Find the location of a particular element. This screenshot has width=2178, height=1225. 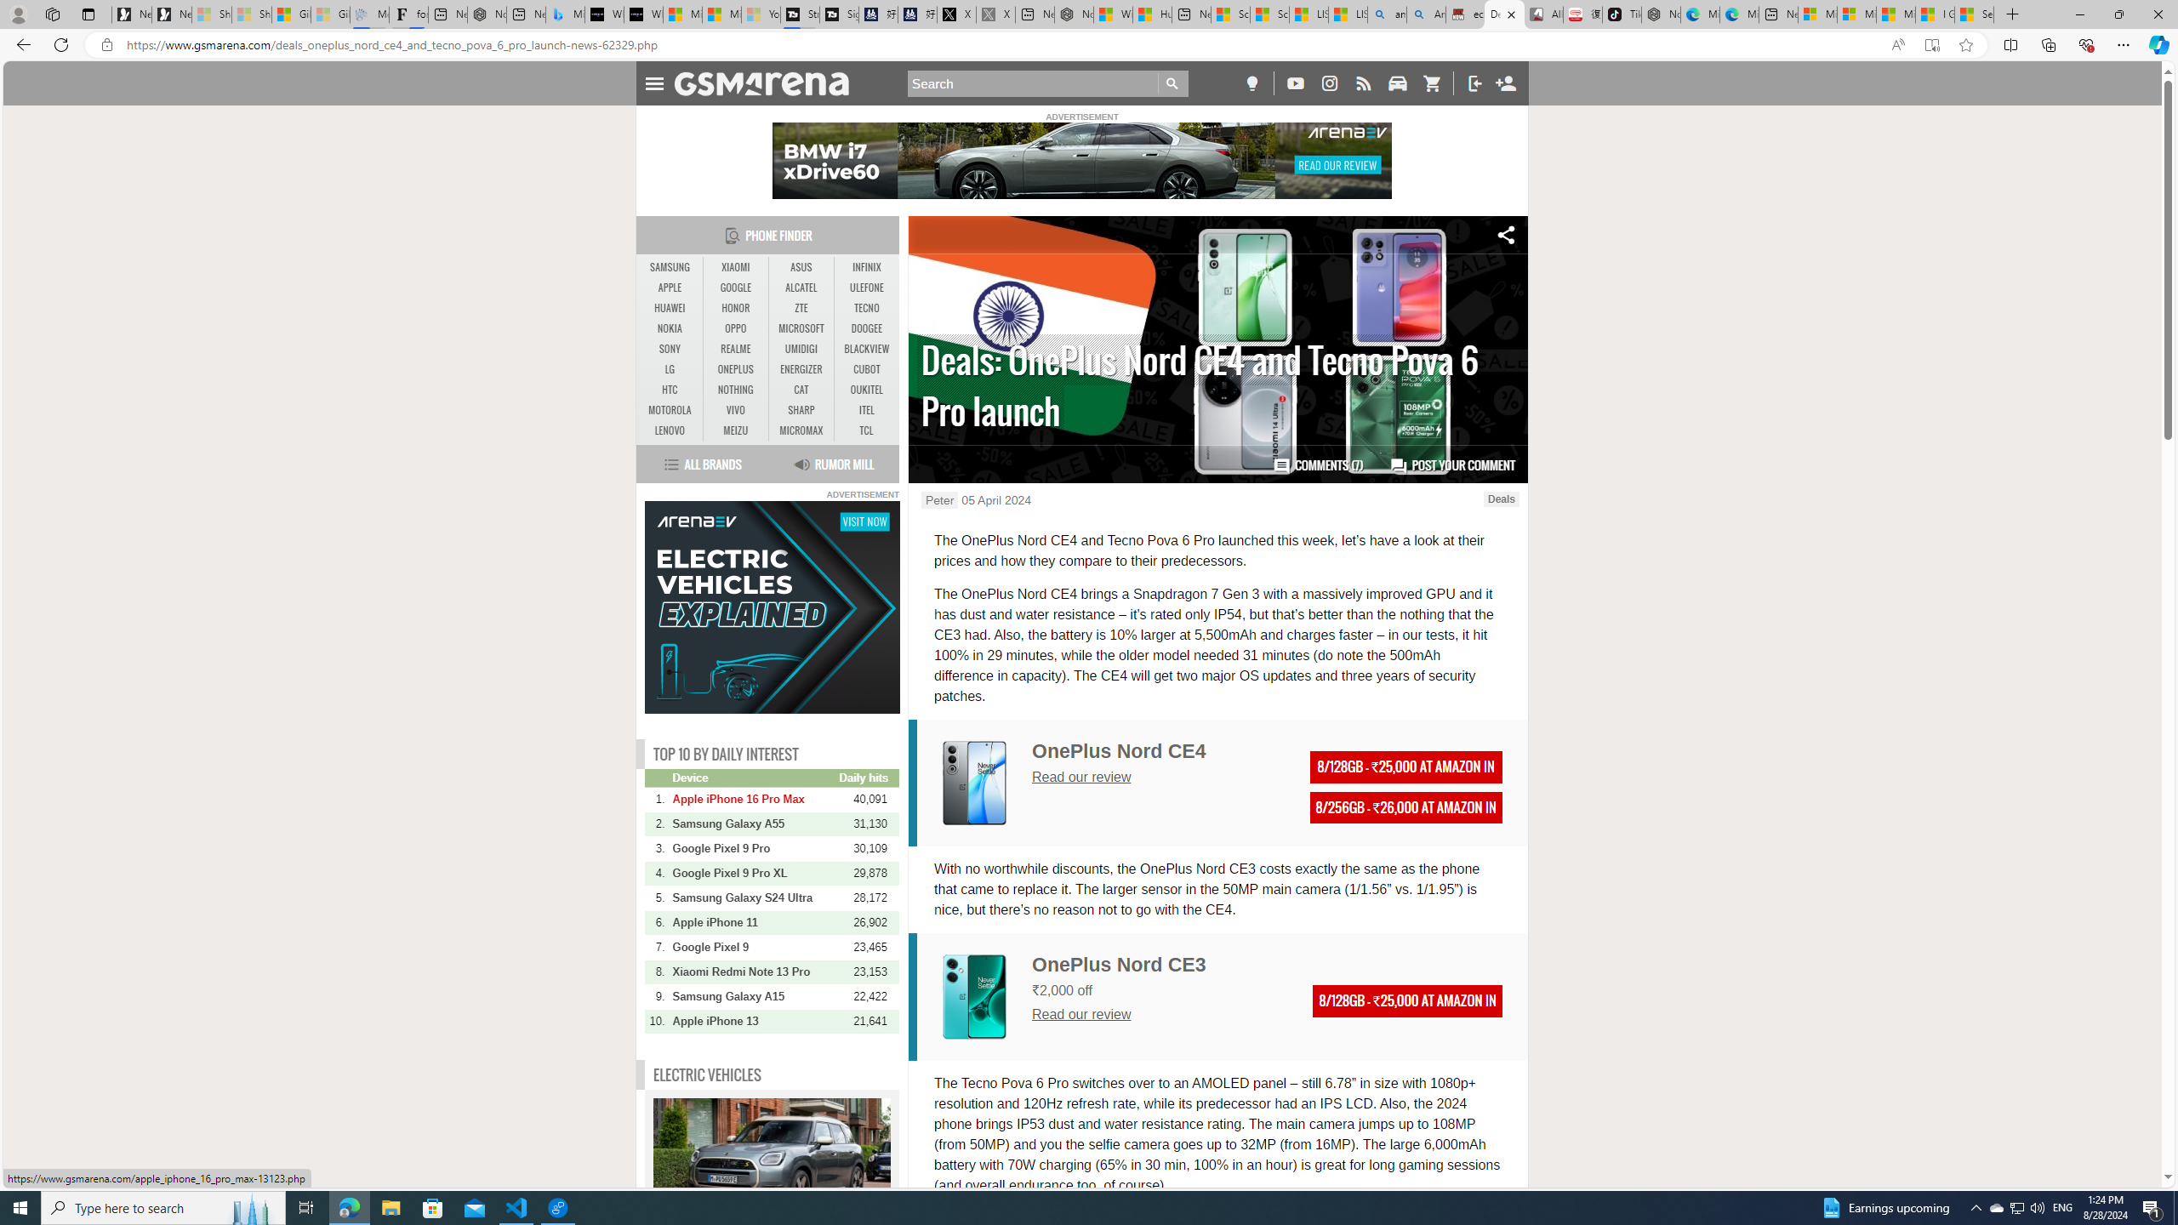

OnePlus Nord CE3 is located at coordinates (1120, 965).